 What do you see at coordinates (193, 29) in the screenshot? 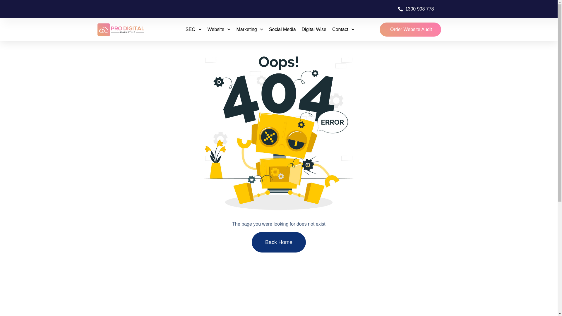
I see `SEO` at bounding box center [193, 29].